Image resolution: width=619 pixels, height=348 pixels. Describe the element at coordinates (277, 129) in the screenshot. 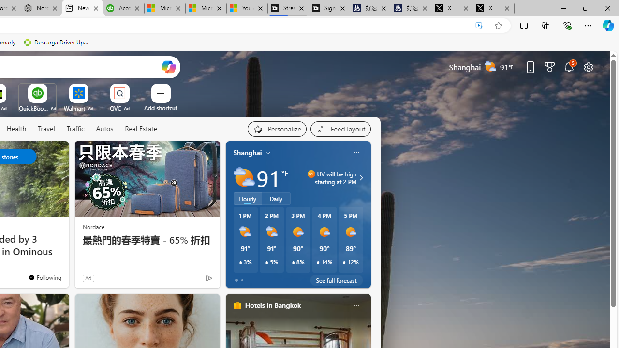

I see `Personalize your feed"` at that location.